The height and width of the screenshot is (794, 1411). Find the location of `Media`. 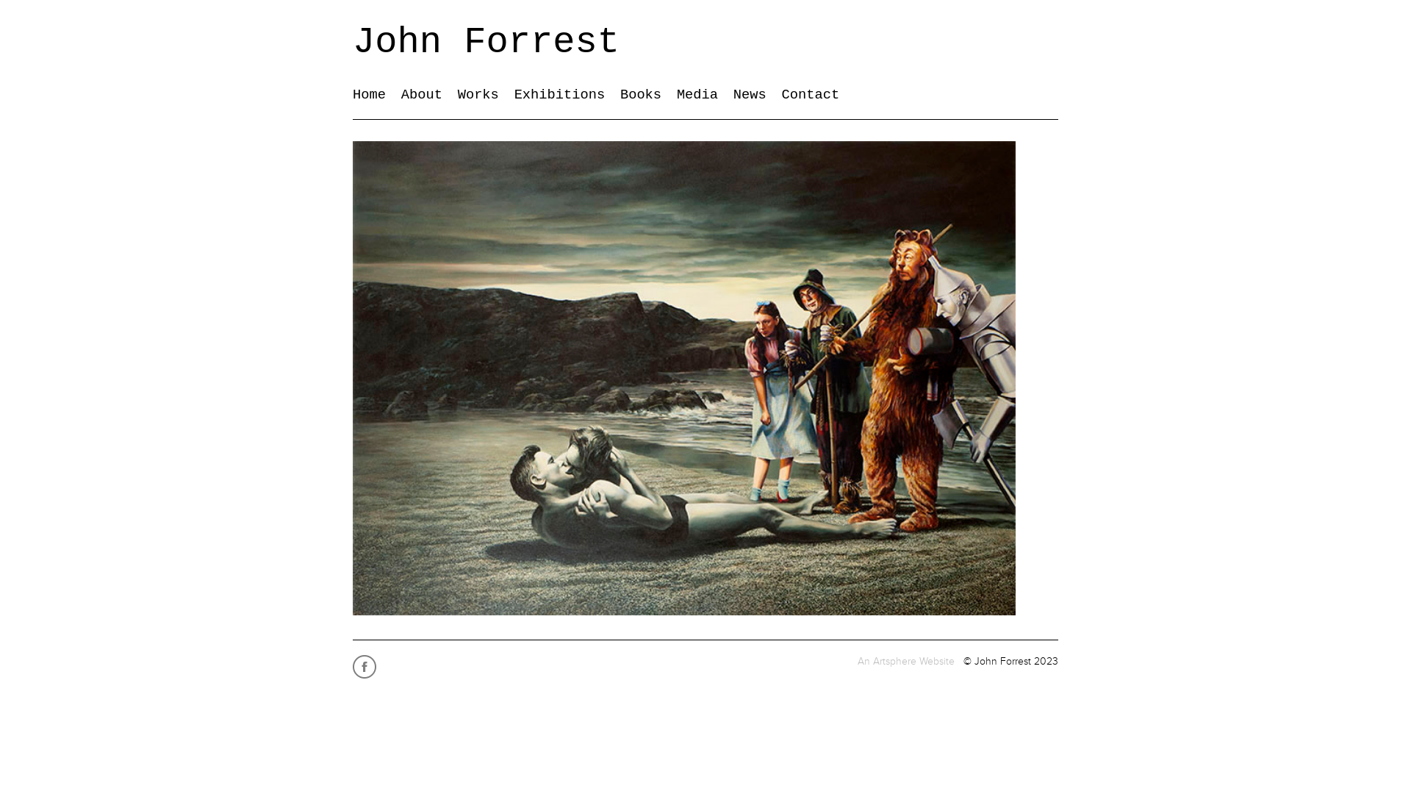

Media is located at coordinates (697, 95).